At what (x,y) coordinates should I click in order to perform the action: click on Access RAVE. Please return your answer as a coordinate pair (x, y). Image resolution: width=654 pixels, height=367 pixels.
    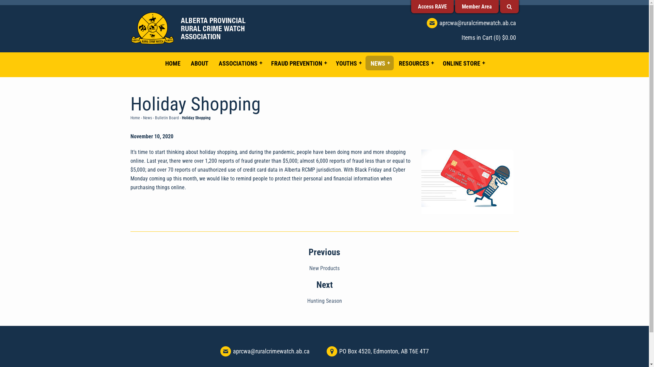
    Looking at the image, I should click on (432, 6).